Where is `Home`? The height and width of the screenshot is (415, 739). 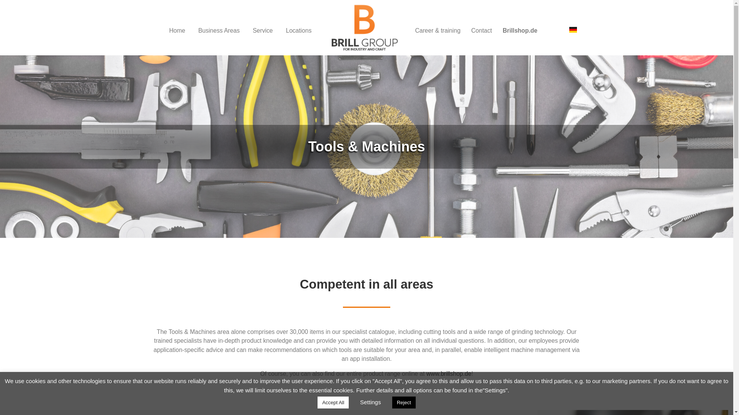
Home is located at coordinates (177, 31).